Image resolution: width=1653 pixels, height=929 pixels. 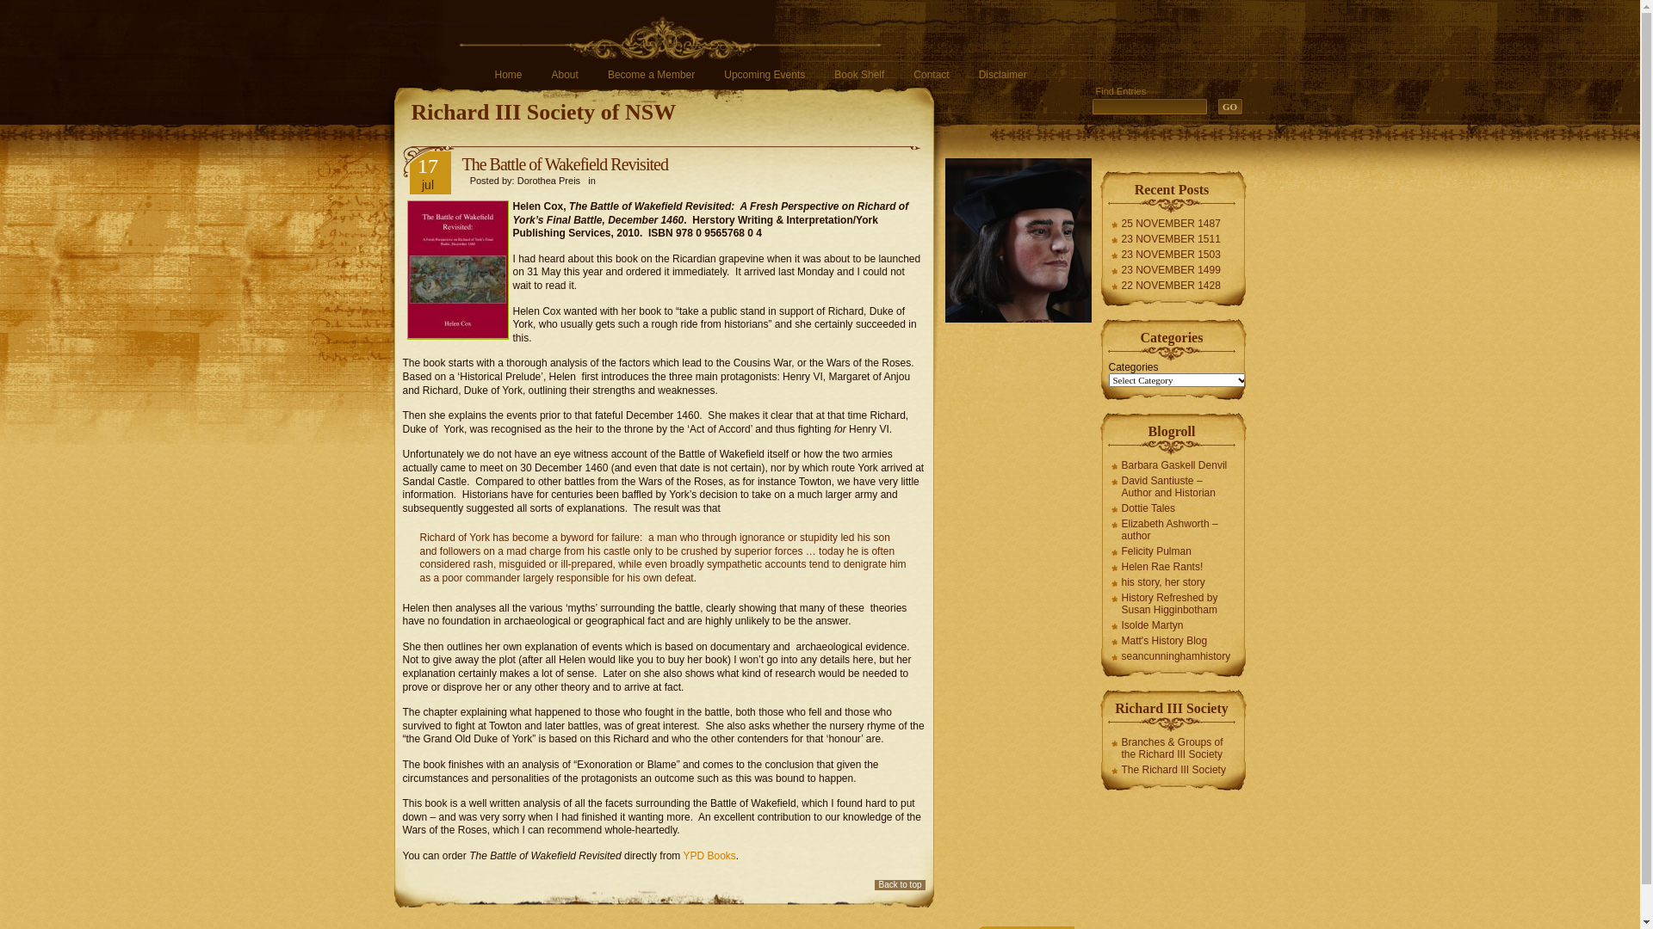 What do you see at coordinates (900, 885) in the screenshot?
I see `Back to top` at bounding box center [900, 885].